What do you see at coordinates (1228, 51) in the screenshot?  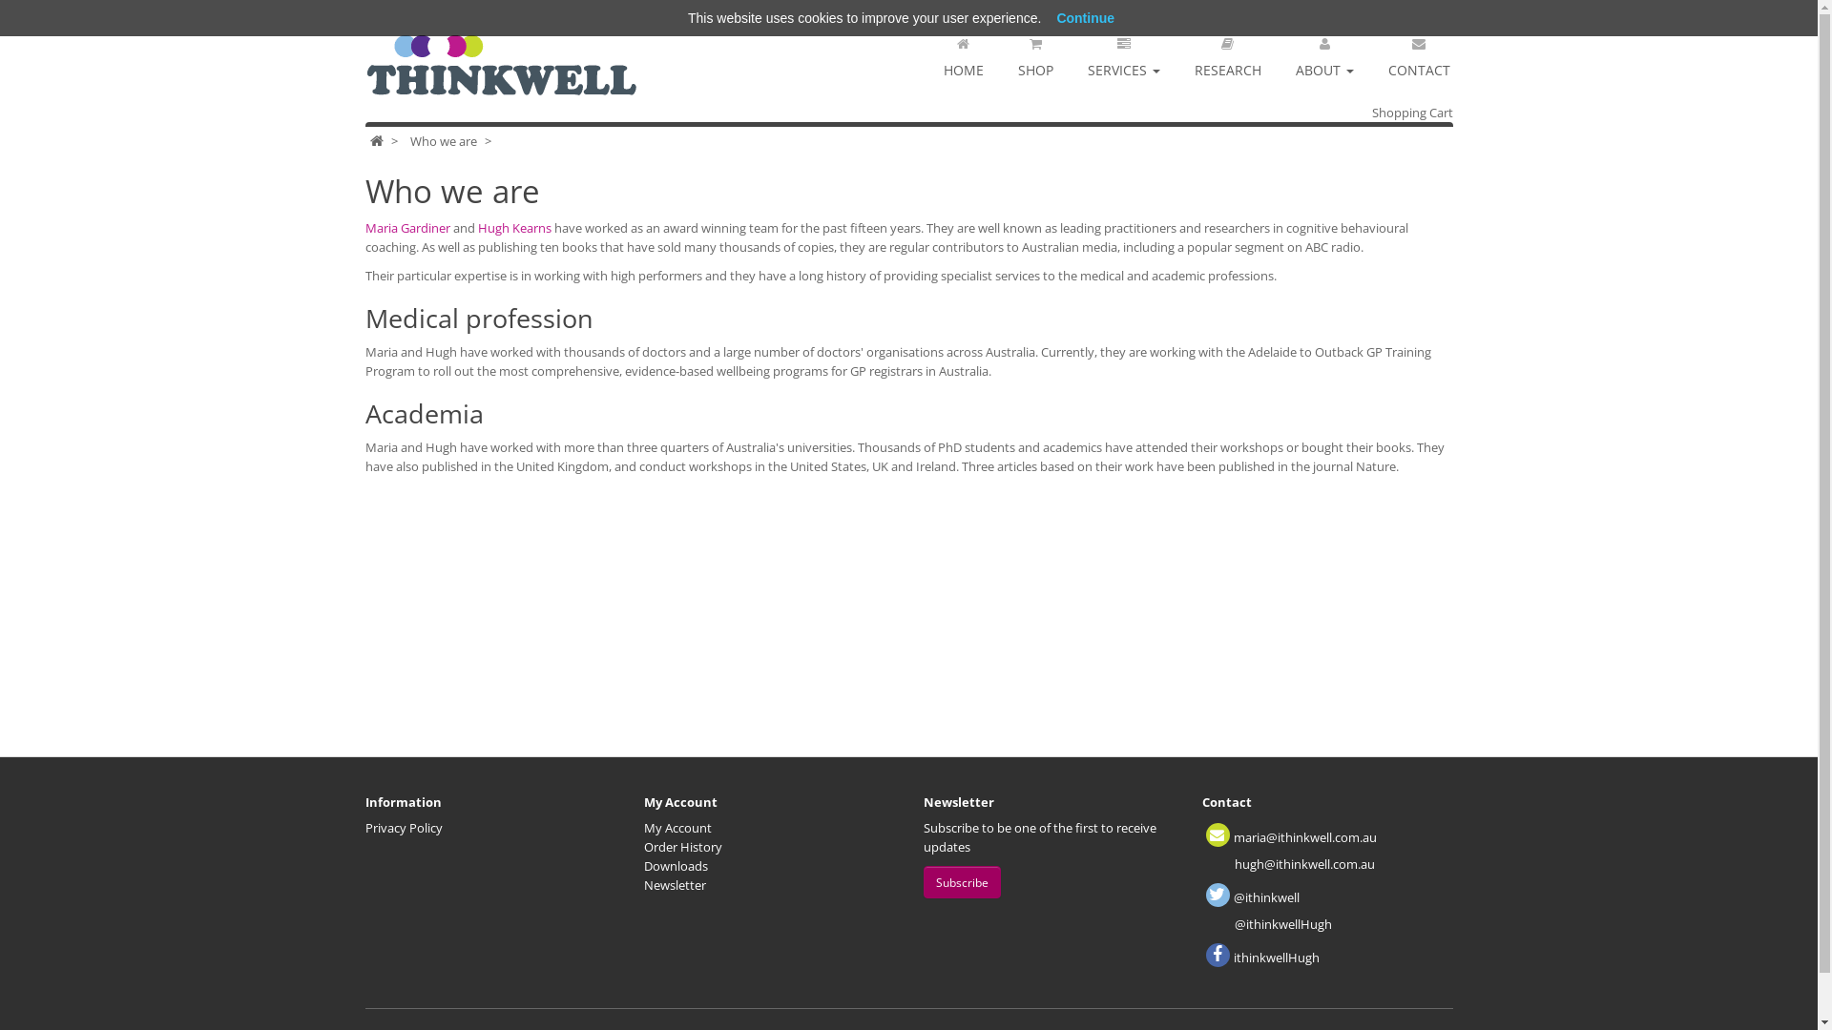 I see `RESEARCH` at bounding box center [1228, 51].